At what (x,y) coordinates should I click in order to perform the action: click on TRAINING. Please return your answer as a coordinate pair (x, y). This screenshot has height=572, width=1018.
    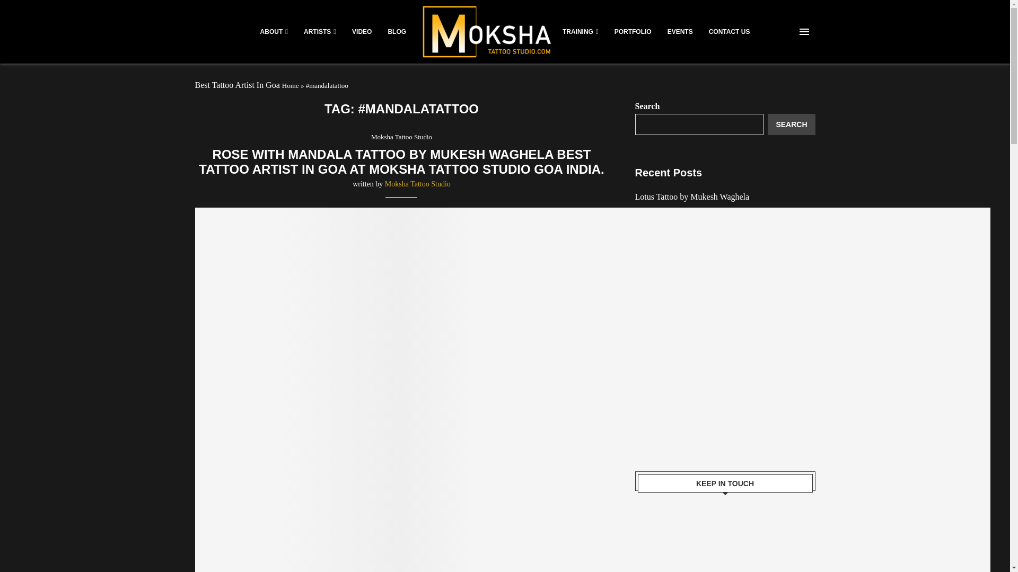
    Looking at the image, I should click on (580, 32).